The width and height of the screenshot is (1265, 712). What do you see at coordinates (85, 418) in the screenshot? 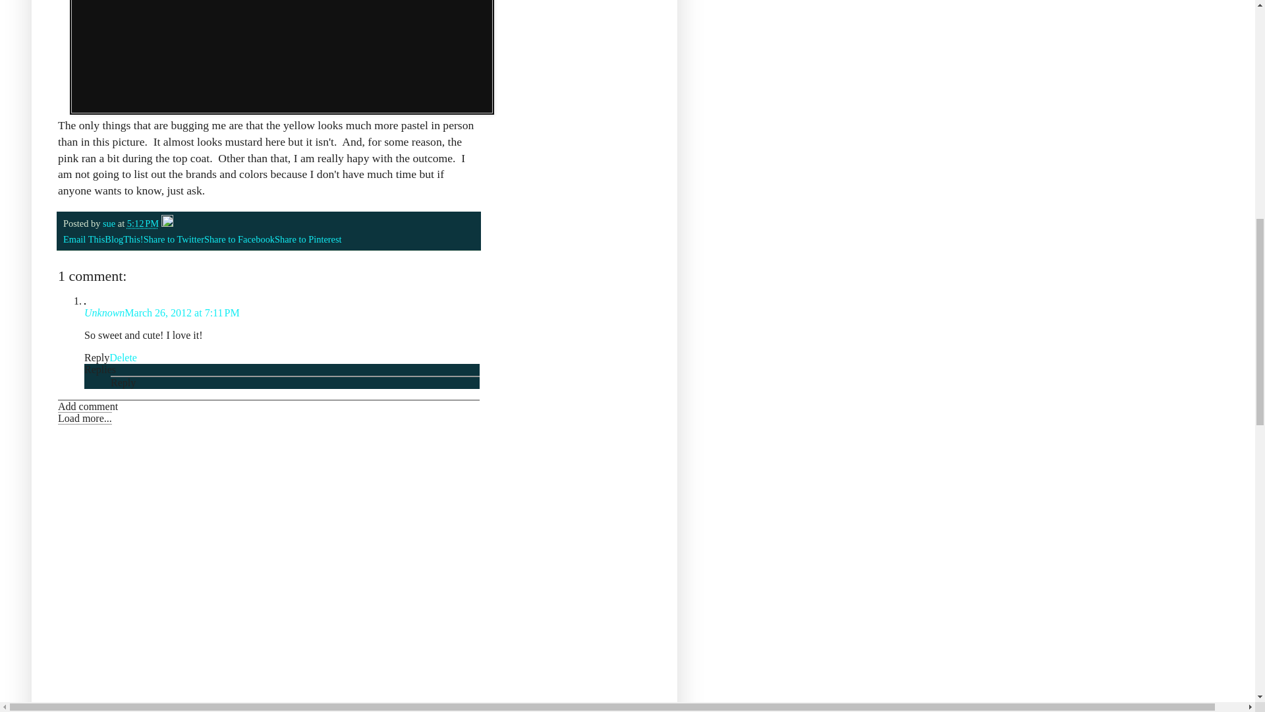
I see `Load more...` at bounding box center [85, 418].